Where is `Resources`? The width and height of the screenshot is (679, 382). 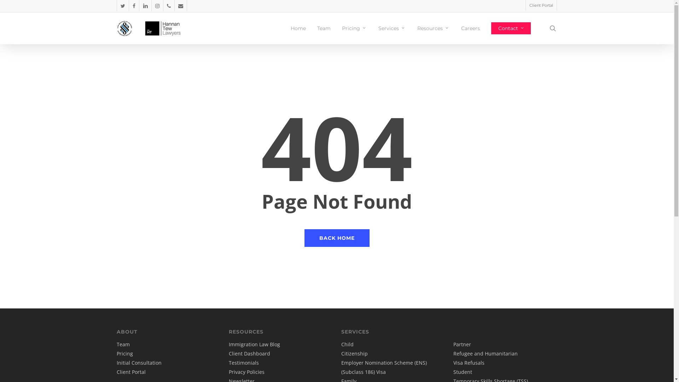
Resources is located at coordinates (434, 28).